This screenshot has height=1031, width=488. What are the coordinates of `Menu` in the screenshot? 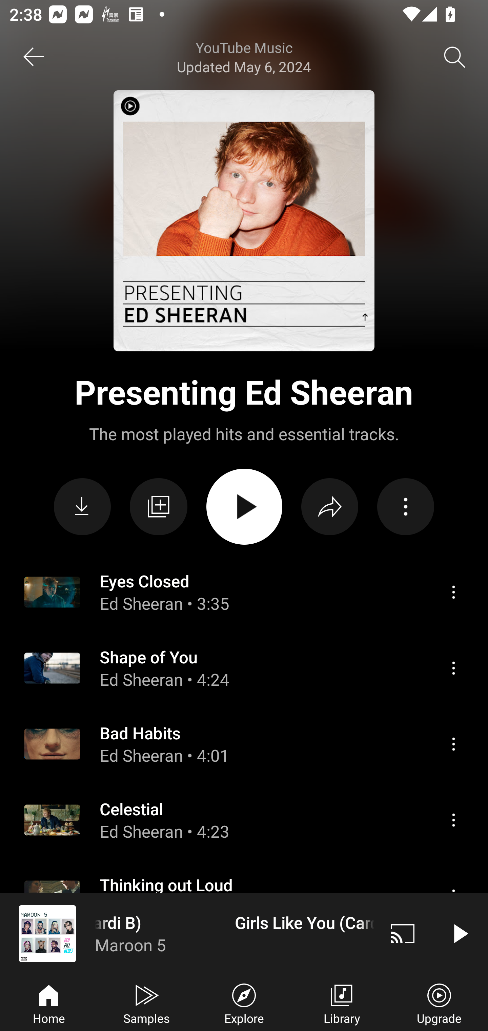 It's located at (453, 819).